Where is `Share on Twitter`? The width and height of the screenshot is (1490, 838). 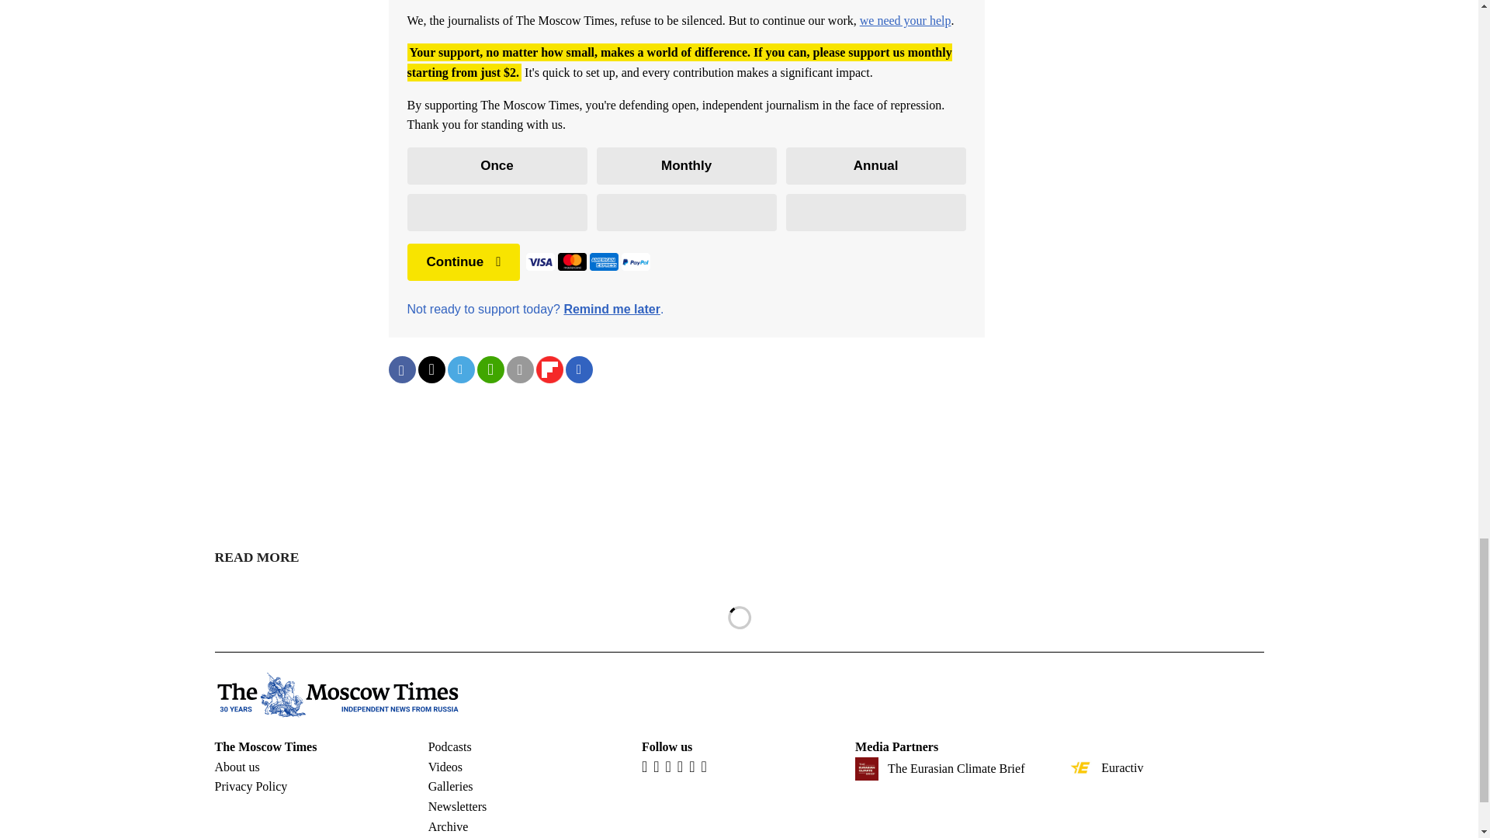 Share on Twitter is located at coordinates (430, 369).